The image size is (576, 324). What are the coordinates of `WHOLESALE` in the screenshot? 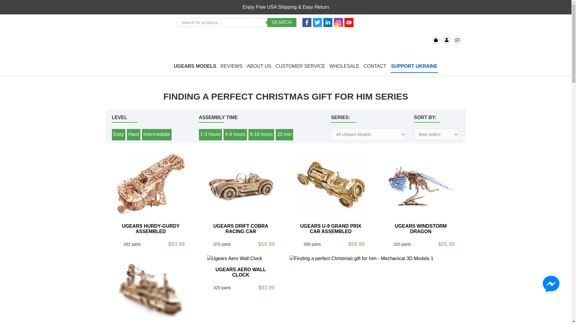 It's located at (344, 67).